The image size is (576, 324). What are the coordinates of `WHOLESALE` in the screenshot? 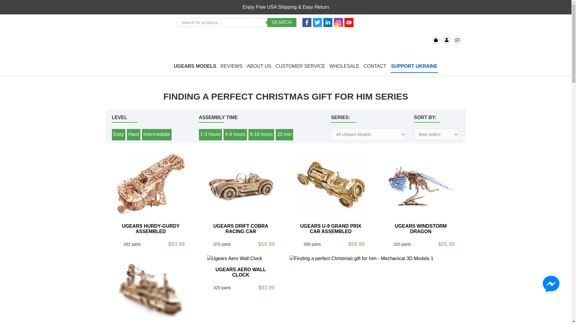 It's located at (344, 67).